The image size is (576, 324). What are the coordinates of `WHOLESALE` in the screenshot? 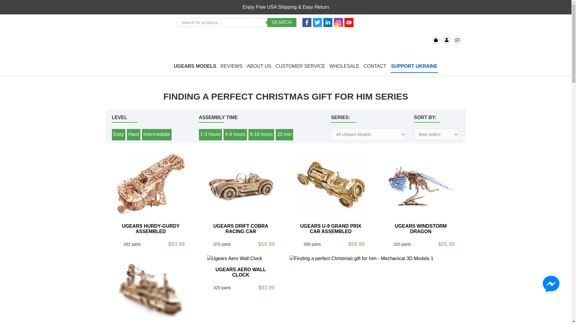 It's located at (344, 67).